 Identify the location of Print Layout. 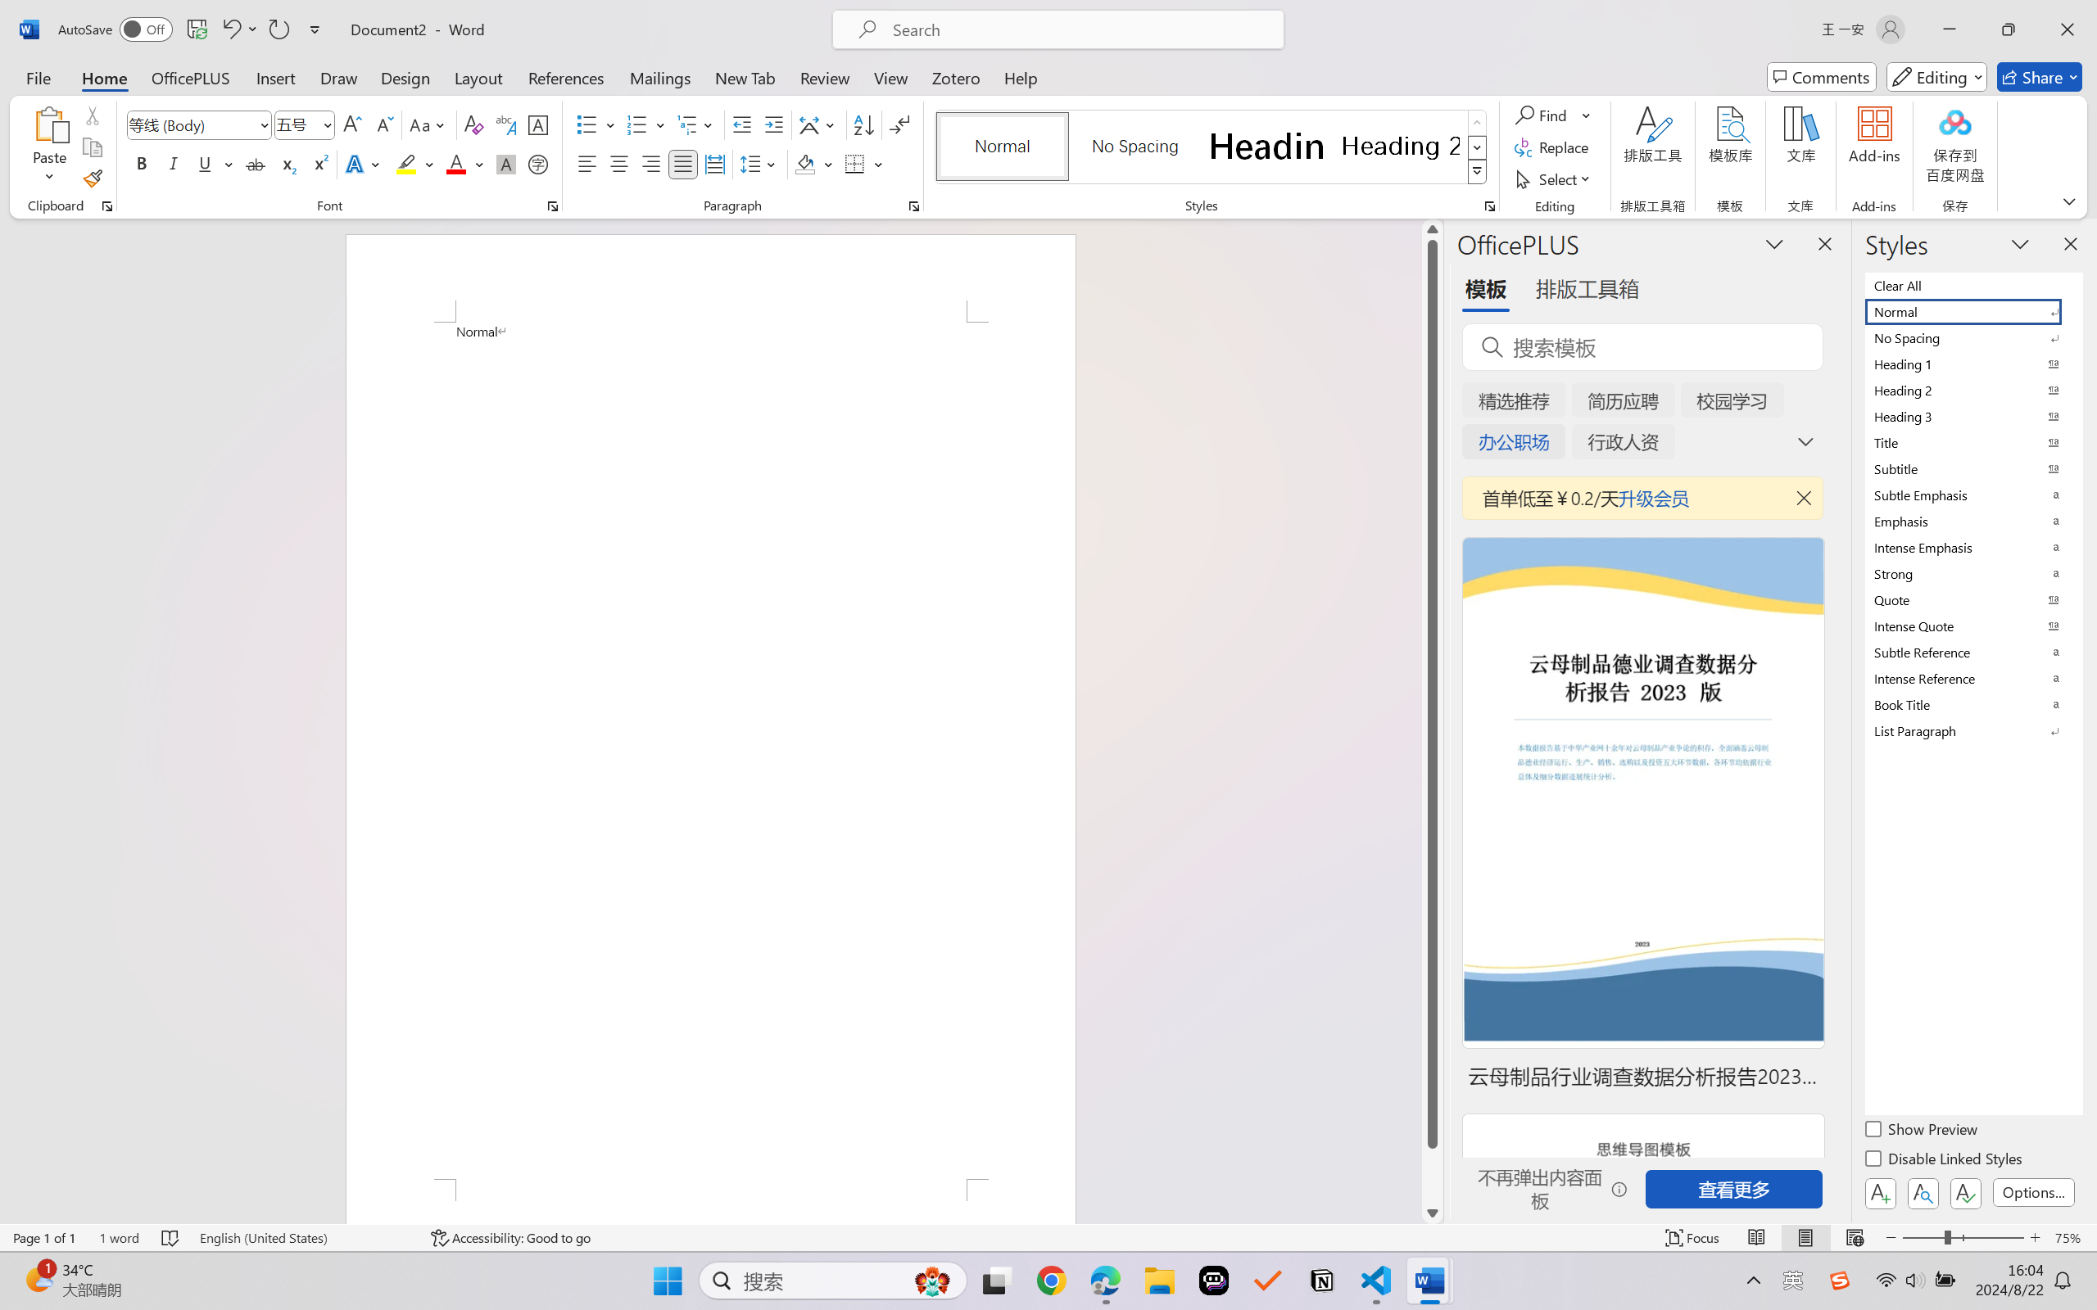
(1806, 1238).